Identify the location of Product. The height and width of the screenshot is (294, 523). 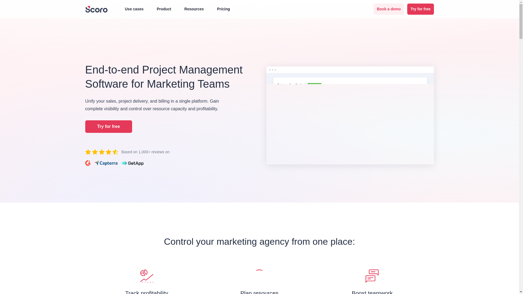
(161, 9).